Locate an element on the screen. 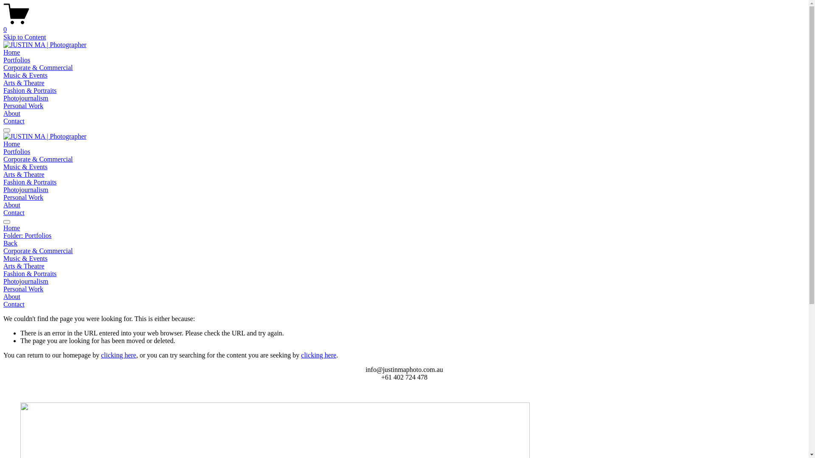 This screenshot has height=458, width=815. Music & Events is located at coordinates (404, 259).